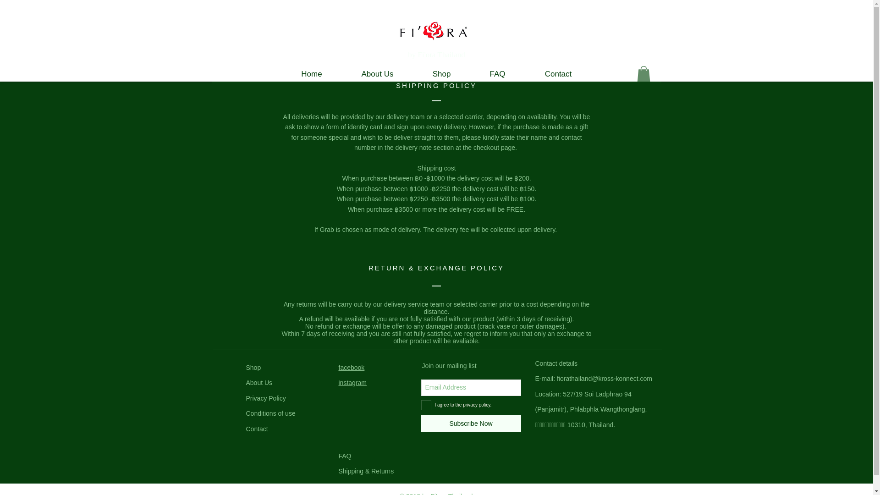  What do you see at coordinates (470, 423) in the screenshot?
I see `Subscribe Now` at bounding box center [470, 423].